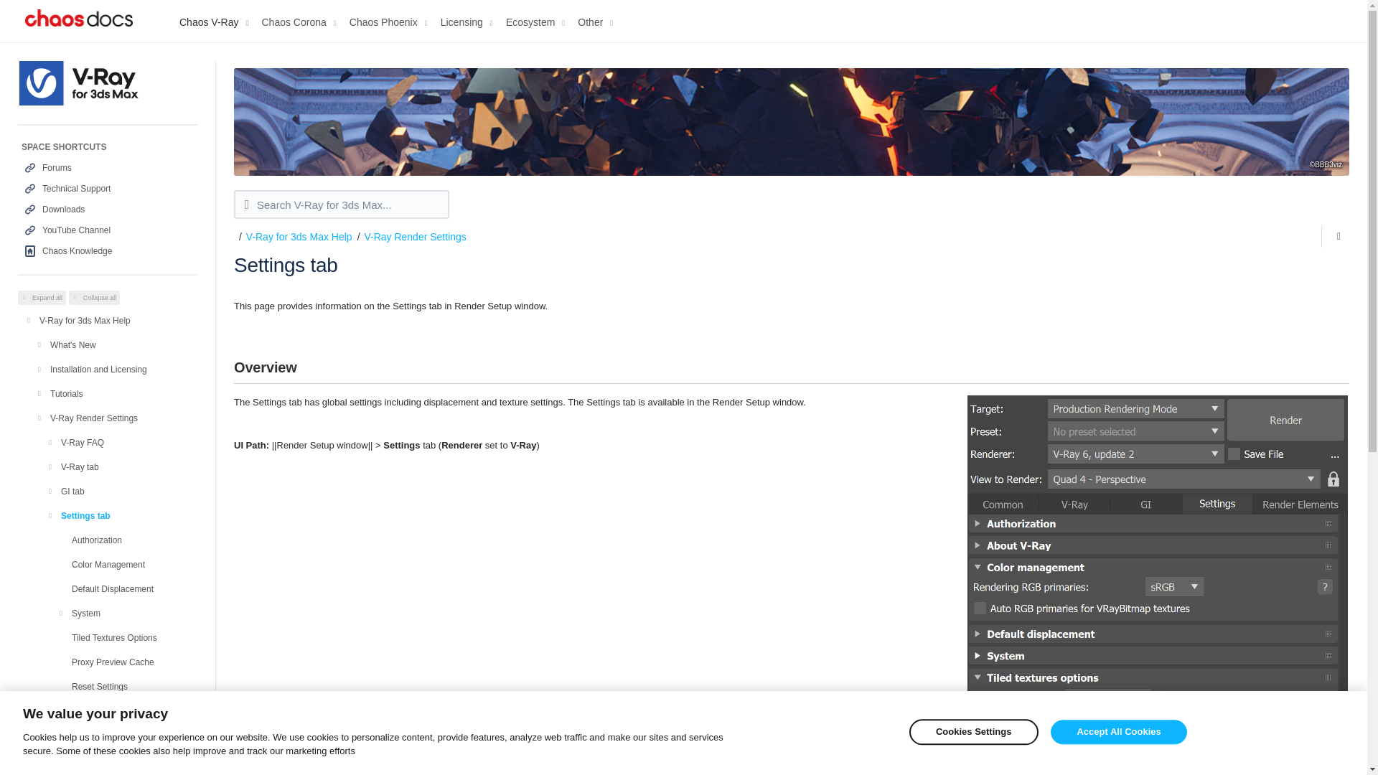  What do you see at coordinates (598, 18) in the screenshot?
I see `Other` at bounding box center [598, 18].